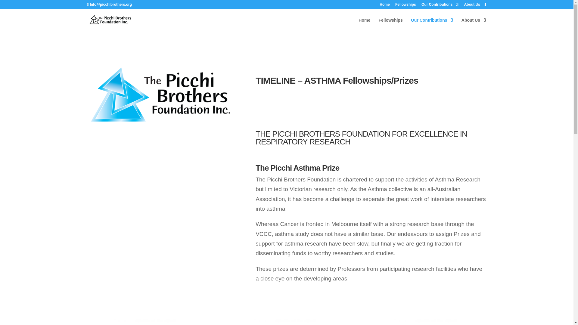 Image resolution: width=578 pixels, height=325 pixels. Describe the element at coordinates (440, 6) in the screenshot. I see `Our Contributions` at that location.